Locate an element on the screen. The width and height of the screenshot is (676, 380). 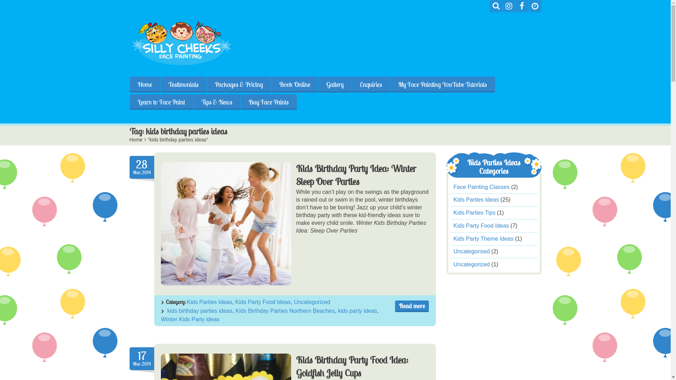
TikTok is located at coordinates (535, 6).